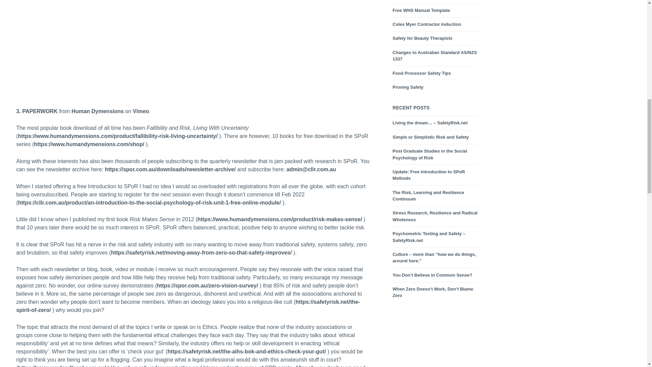  Describe the element at coordinates (37, 111) in the screenshot. I see `3. PAPERWORK` at that location.